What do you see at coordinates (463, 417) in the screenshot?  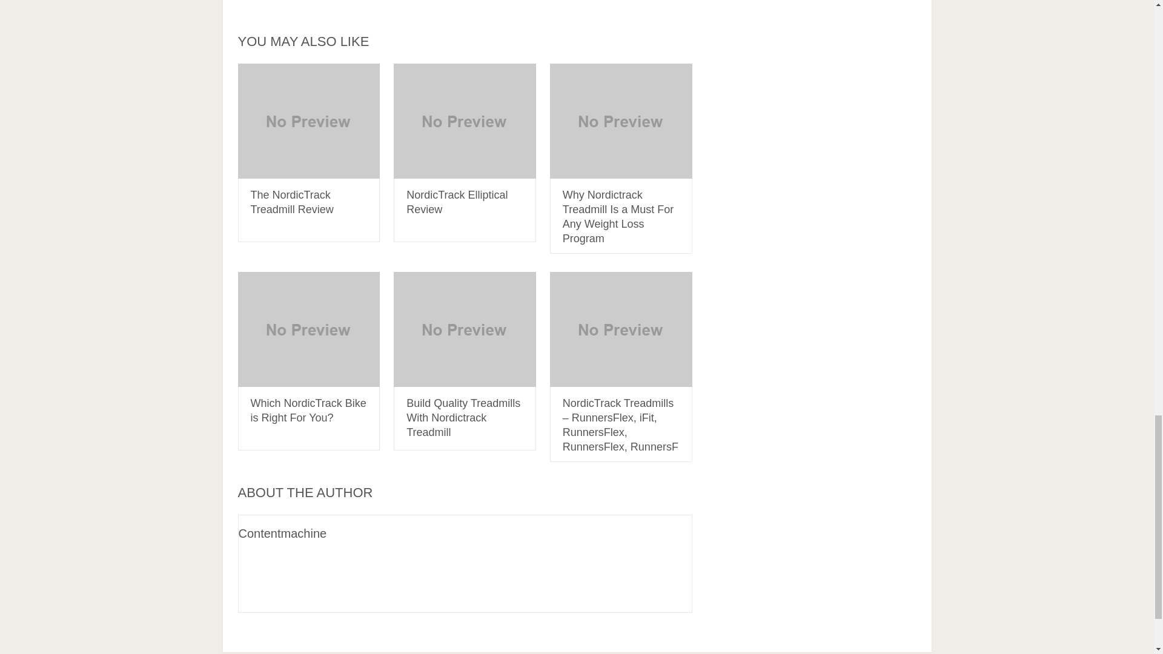 I see `Build Quality Treadmills With Nordictrack Treadmill` at bounding box center [463, 417].